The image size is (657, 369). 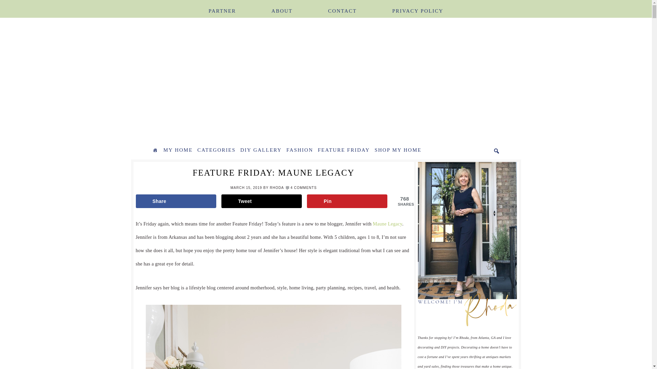 I want to click on SHOP MY HOME, so click(x=398, y=151).